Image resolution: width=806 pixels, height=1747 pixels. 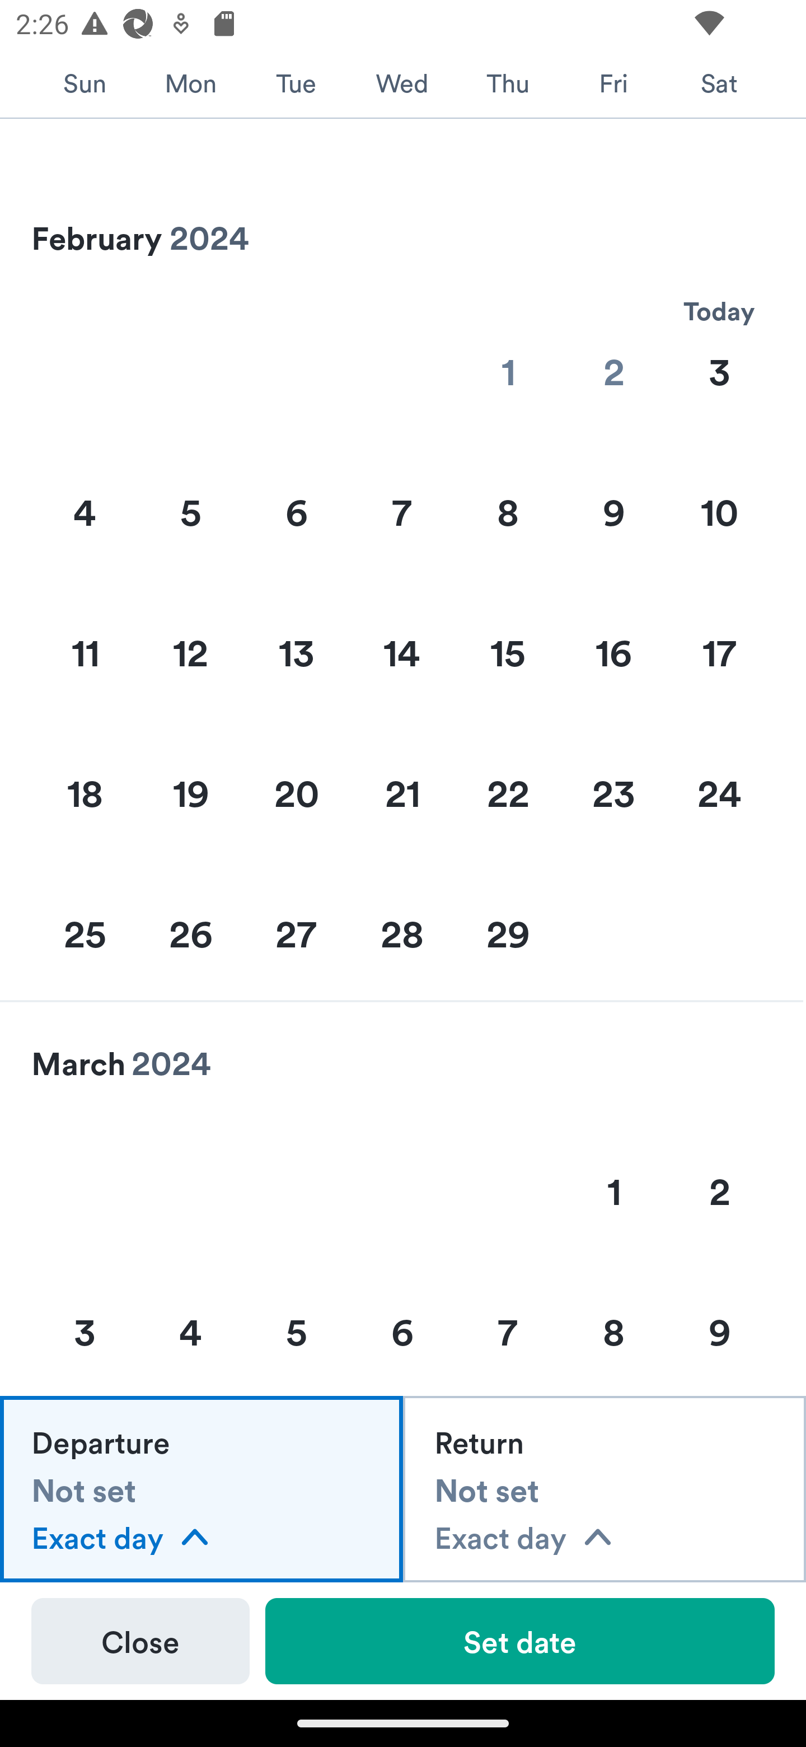 What do you see at coordinates (519, 1641) in the screenshot?
I see `Set date` at bounding box center [519, 1641].